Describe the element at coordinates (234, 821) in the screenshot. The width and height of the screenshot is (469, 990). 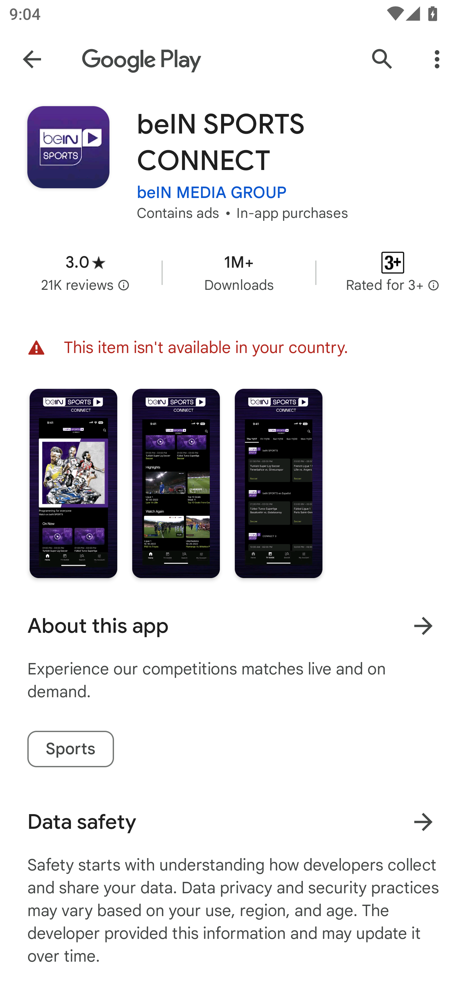
I see `Data safety Learn more about data safety` at that location.